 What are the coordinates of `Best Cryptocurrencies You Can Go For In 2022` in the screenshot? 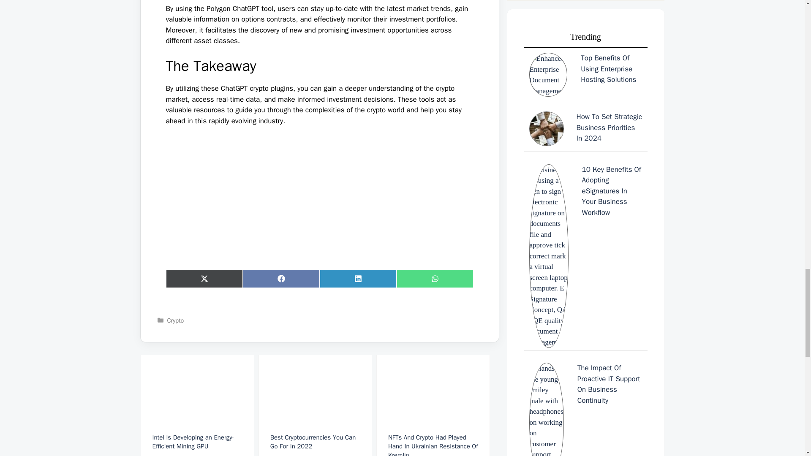 It's located at (315, 405).